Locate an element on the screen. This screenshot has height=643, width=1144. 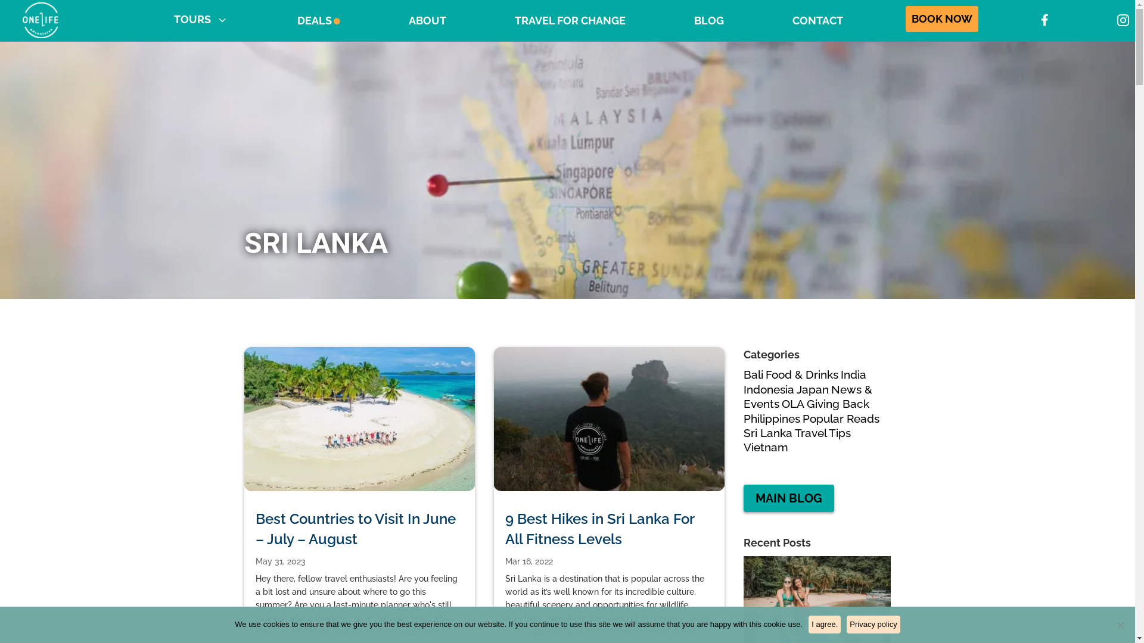
BOOK NOW is located at coordinates (942, 19).